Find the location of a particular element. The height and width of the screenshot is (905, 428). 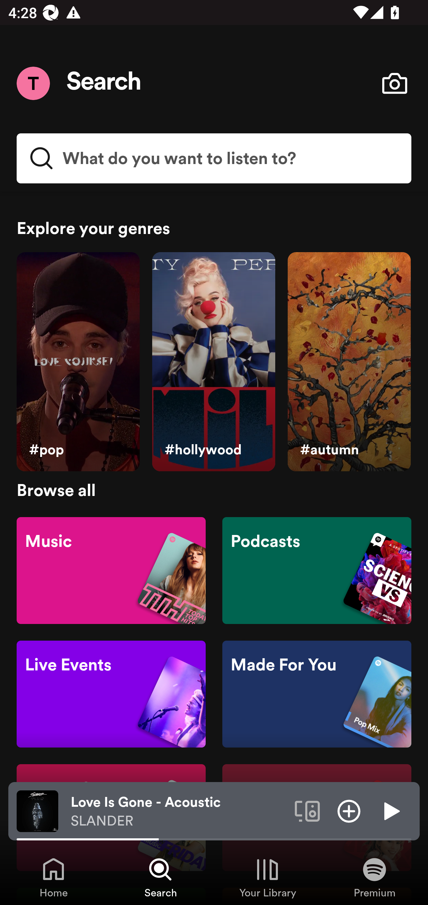

Your Library, Tab 3 of 4 Your Library Your Library is located at coordinates (267, 877).